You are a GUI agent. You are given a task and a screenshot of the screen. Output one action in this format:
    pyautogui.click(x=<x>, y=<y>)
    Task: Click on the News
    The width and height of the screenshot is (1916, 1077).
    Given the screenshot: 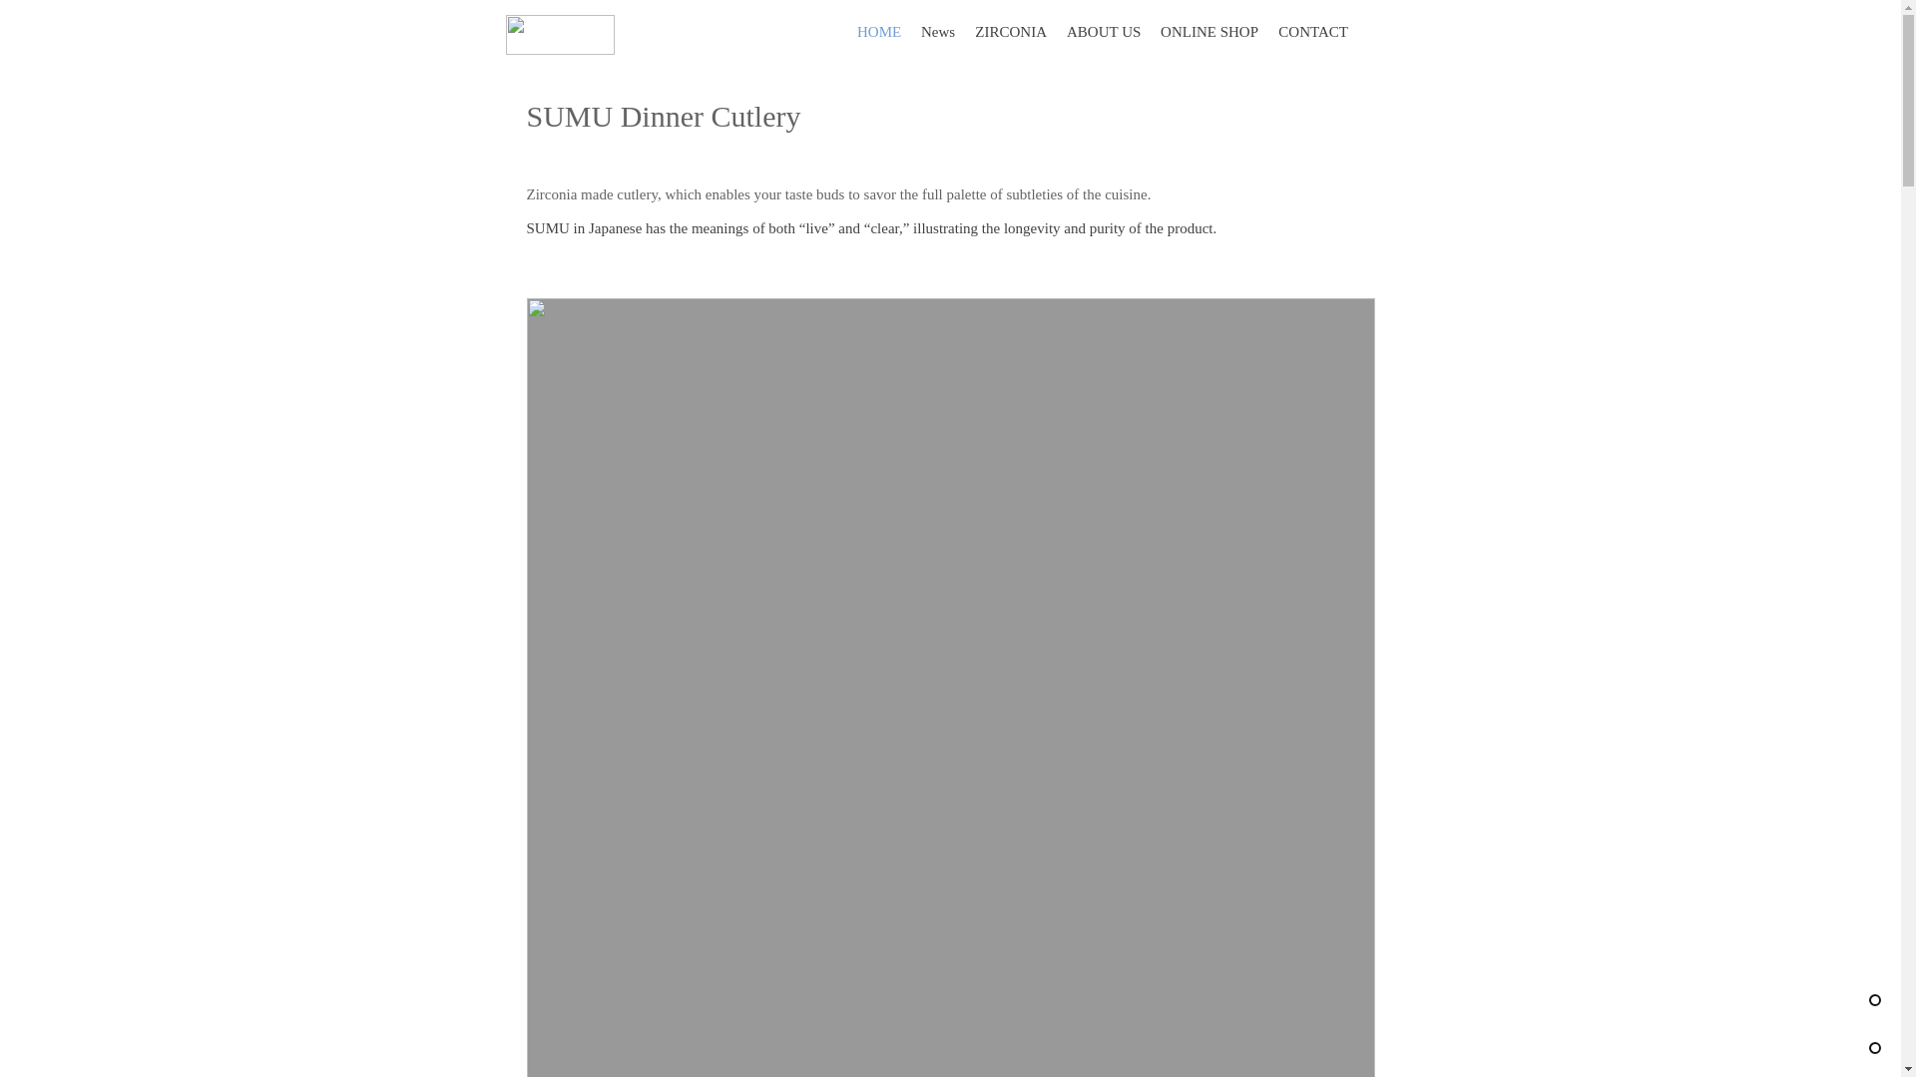 What is the action you would take?
    pyautogui.click(x=938, y=32)
    